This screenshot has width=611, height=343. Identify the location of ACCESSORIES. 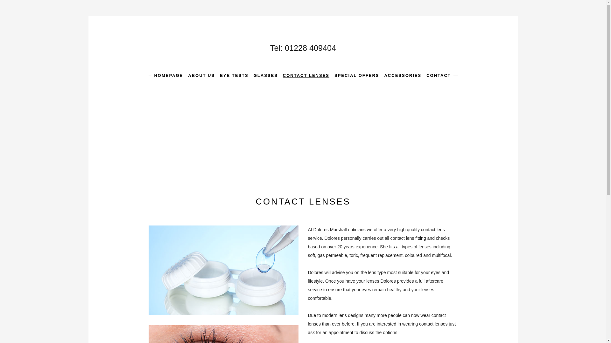
(403, 75).